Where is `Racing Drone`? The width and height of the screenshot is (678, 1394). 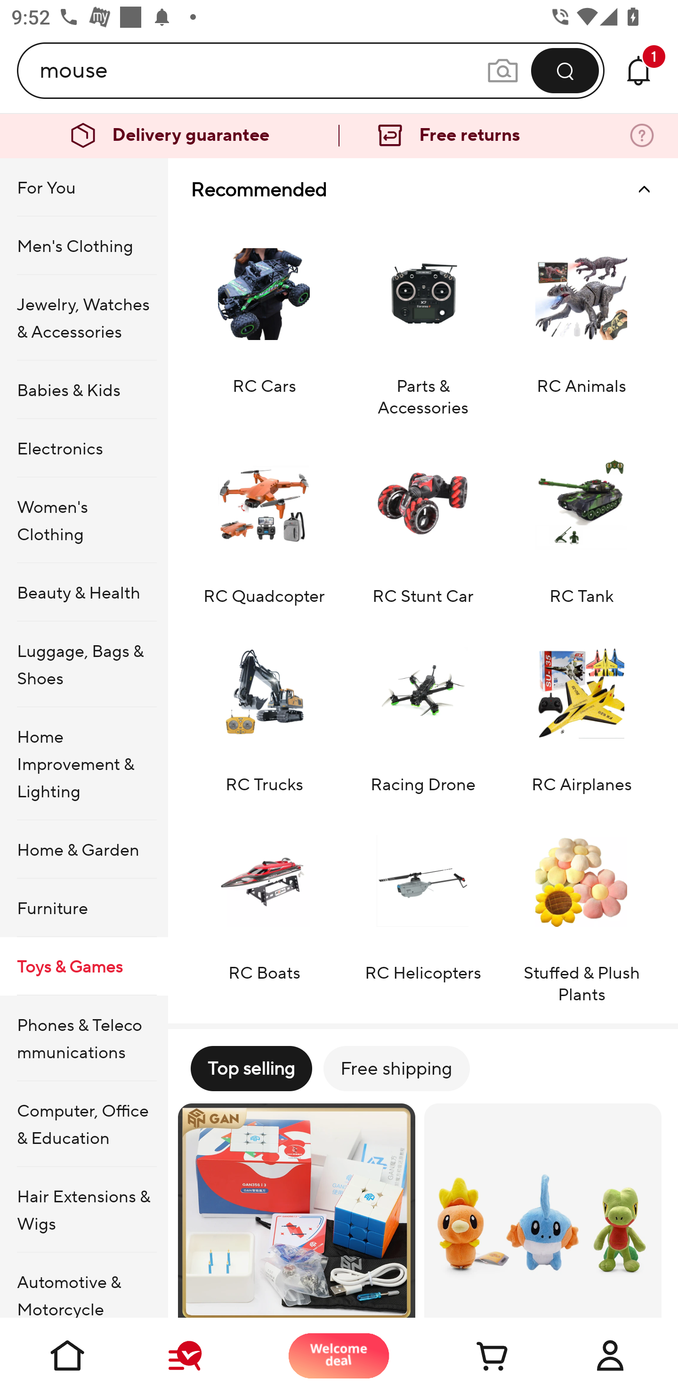
Racing Drone is located at coordinates (423, 707).